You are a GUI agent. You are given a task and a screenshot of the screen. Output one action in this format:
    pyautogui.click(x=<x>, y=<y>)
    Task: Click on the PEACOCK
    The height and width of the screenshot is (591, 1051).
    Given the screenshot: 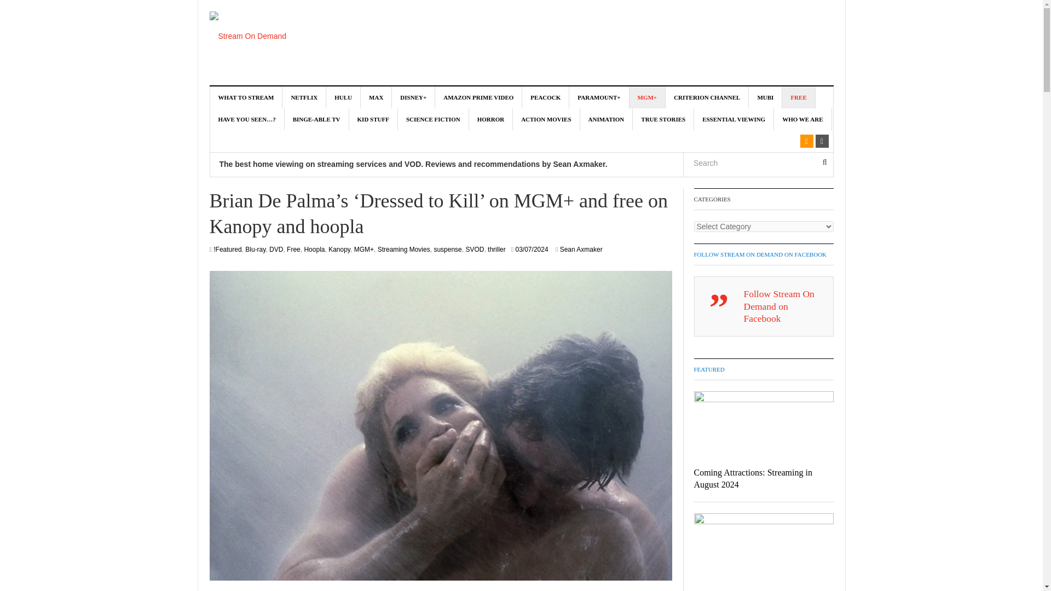 What is the action you would take?
    pyautogui.click(x=546, y=97)
    